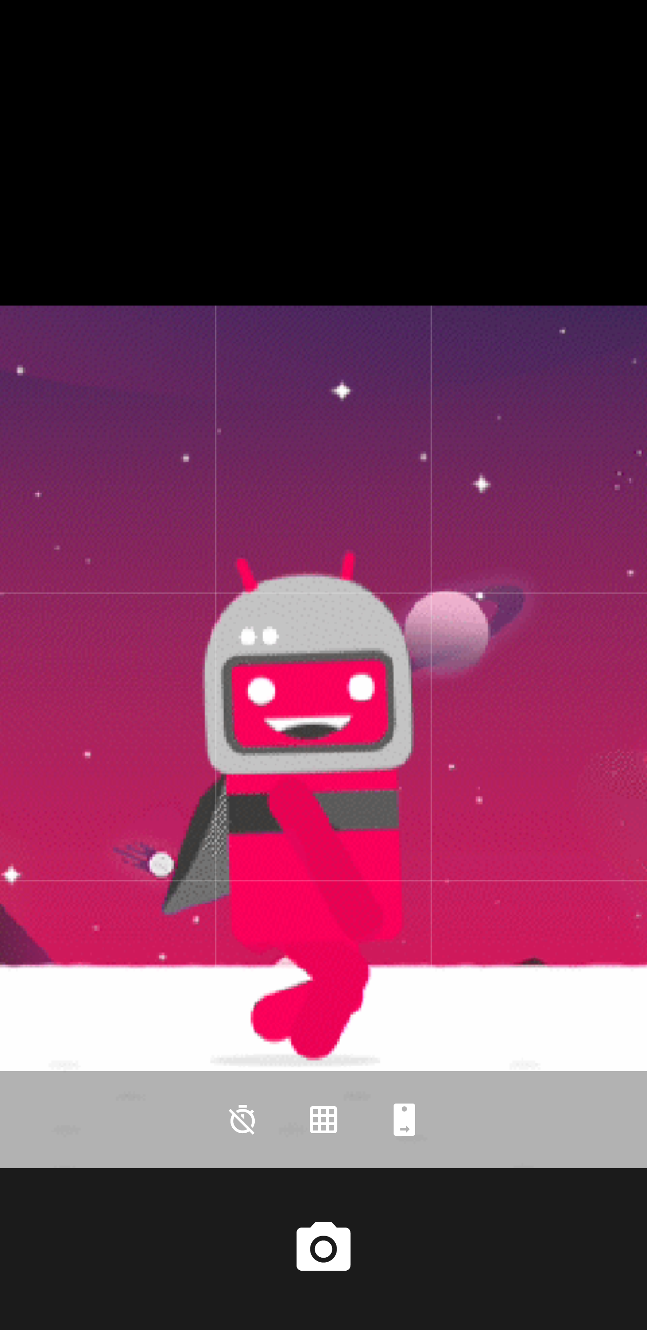 The image size is (647, 1330). I want to click on Shutter, so click(323, 1249).